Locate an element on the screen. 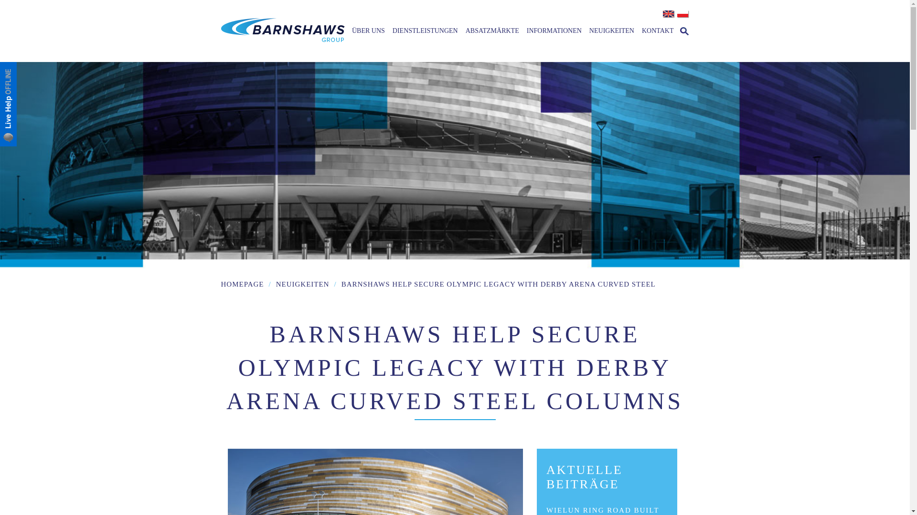 Image resolution: width=917 pixels, height=515 pixels. DIENSTLEISTUNGEN is located at coordinates (425, 31).